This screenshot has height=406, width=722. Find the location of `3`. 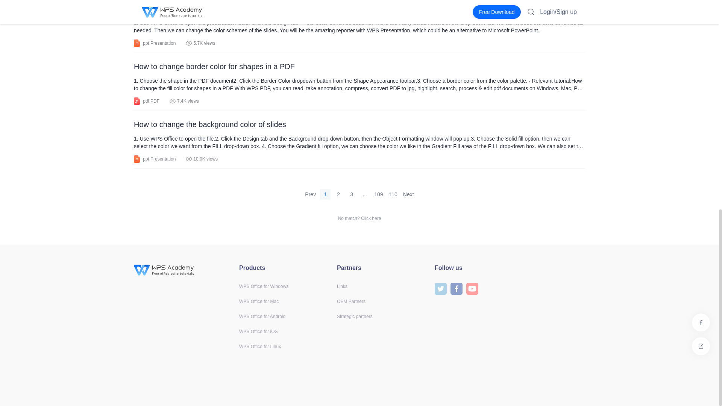

3 is located at coordinates (351, 194).